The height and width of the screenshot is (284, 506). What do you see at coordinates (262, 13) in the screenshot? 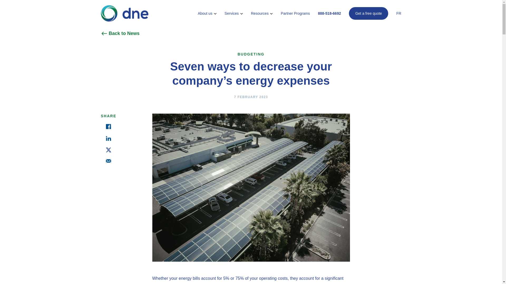
I see `Resources` at bounding box center [262, 13].